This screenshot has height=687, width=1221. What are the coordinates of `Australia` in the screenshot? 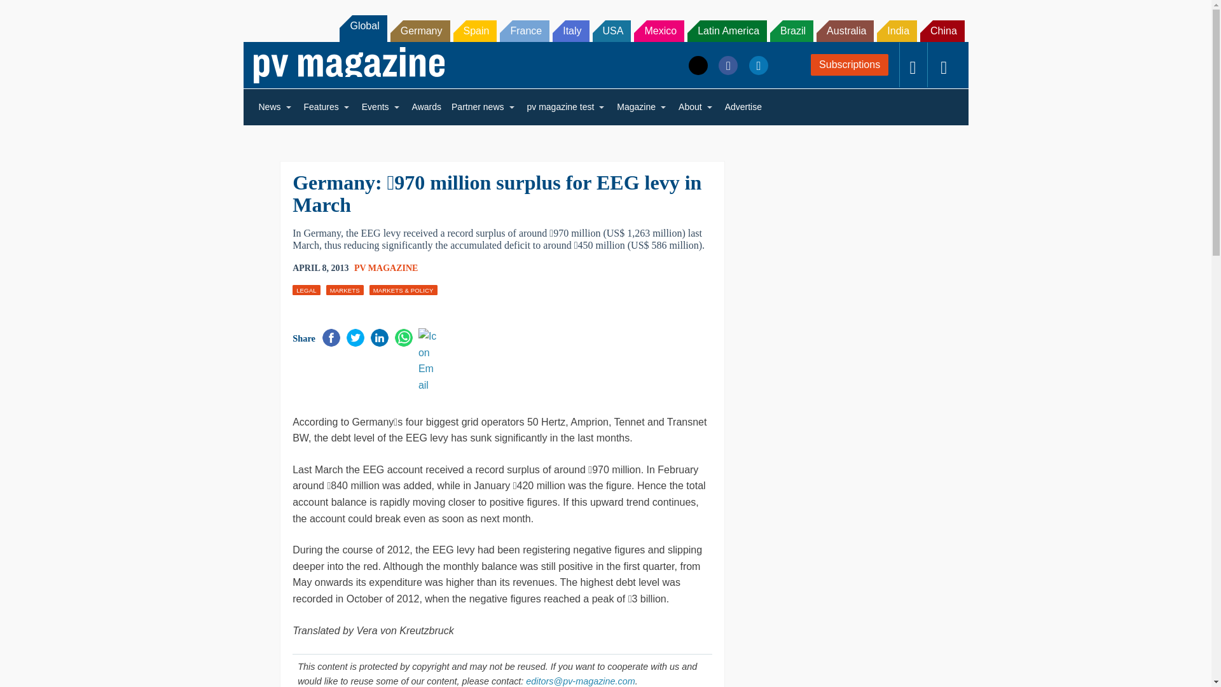 It's located at (845, 31).